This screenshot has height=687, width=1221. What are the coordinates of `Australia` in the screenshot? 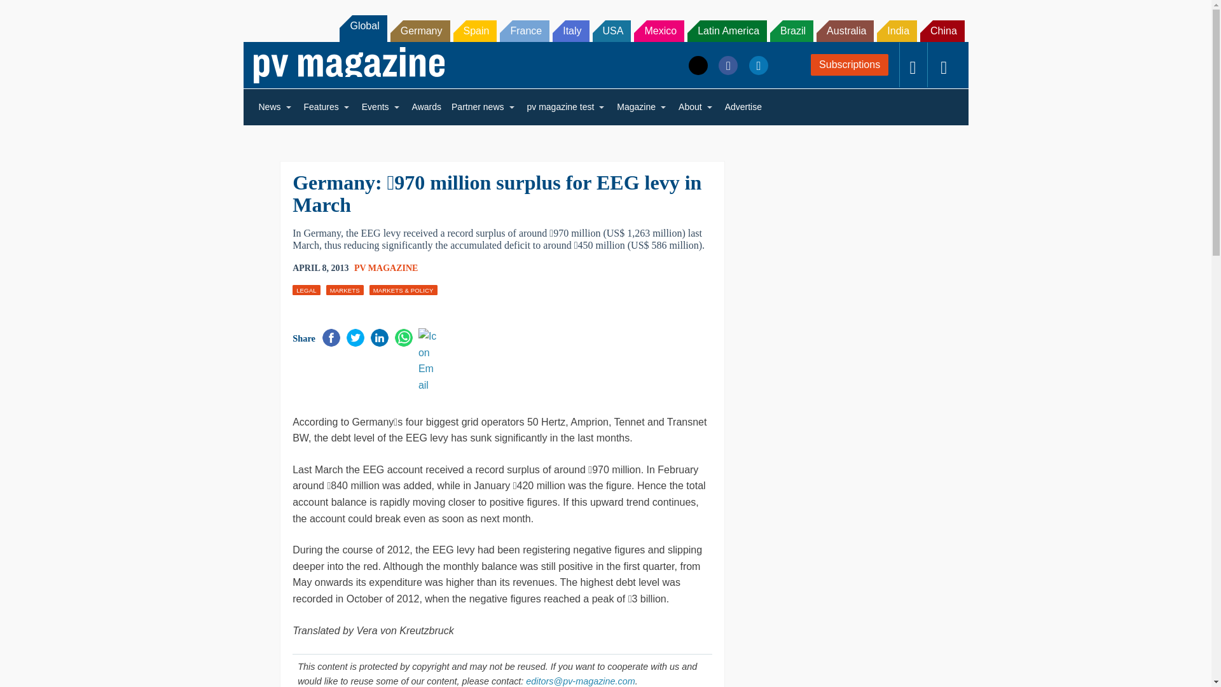 It's located at (845, 31).